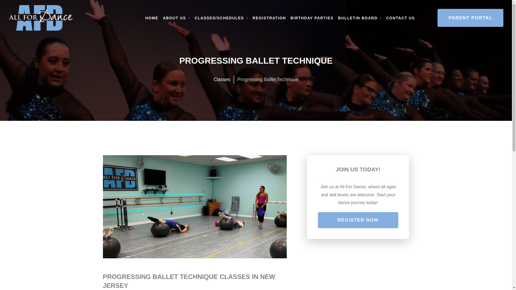 This screenshot has width=516, height=290. I want to click on ABOUT US, so click(176, 18).